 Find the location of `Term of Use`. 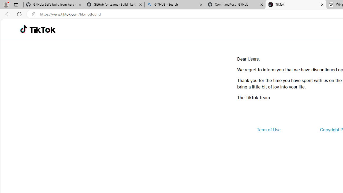

Term of Use is located at coordinates (269, 130).